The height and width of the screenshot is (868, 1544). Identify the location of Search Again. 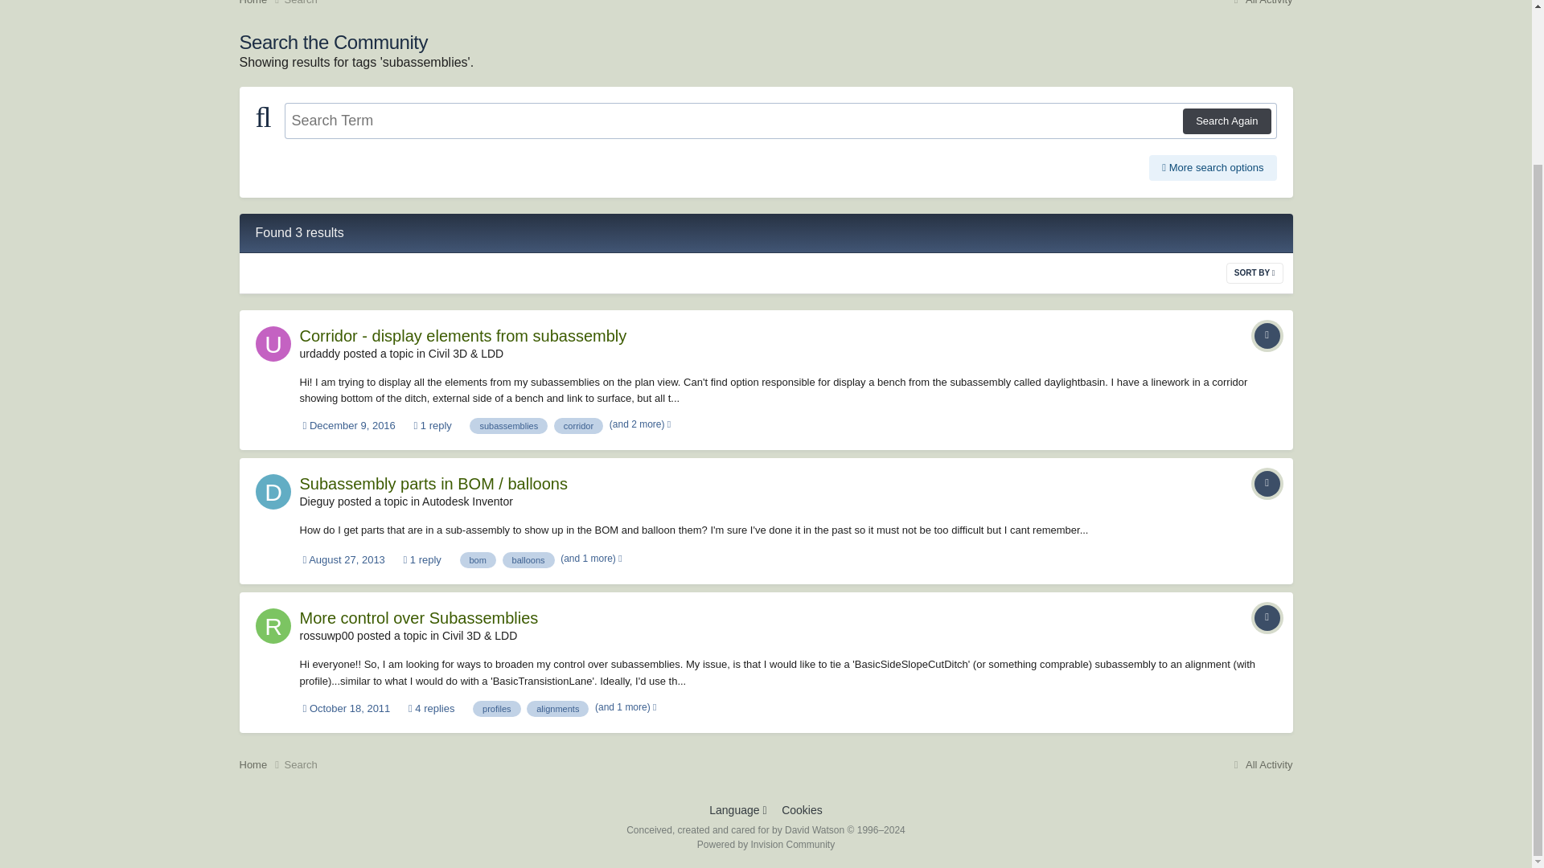
(1226, 121).